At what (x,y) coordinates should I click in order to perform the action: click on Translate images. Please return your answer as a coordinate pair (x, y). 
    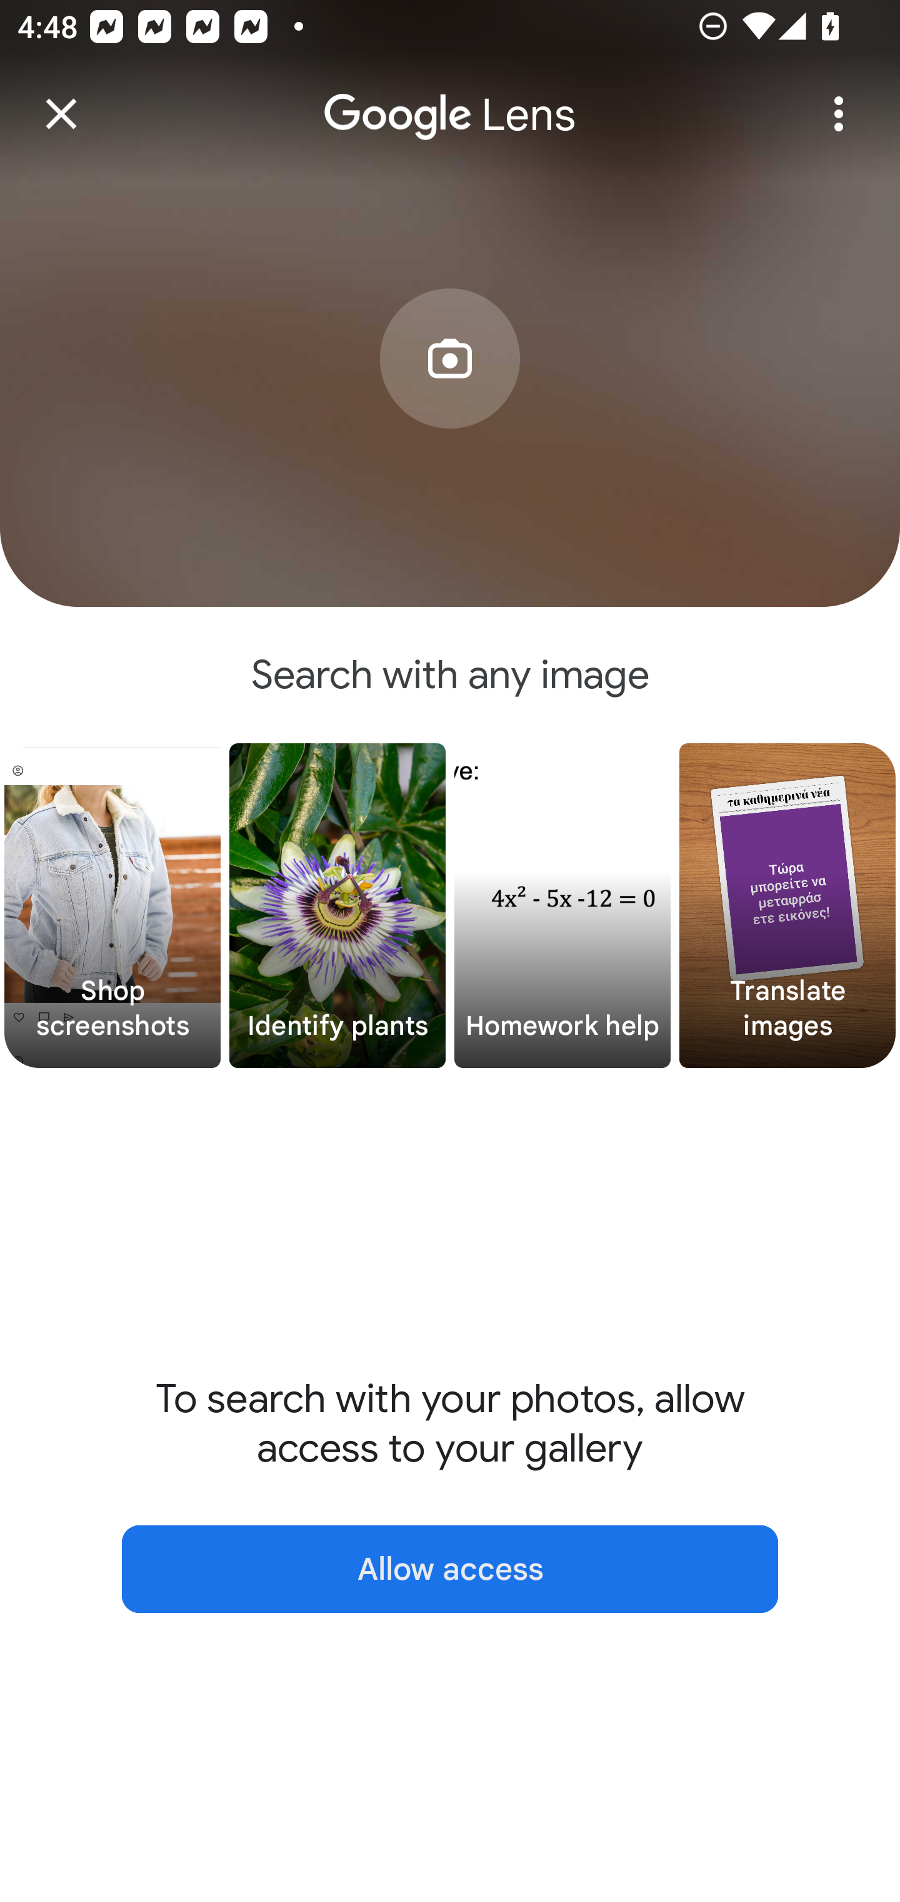
    Looking at the image, I should click on (787, 906).